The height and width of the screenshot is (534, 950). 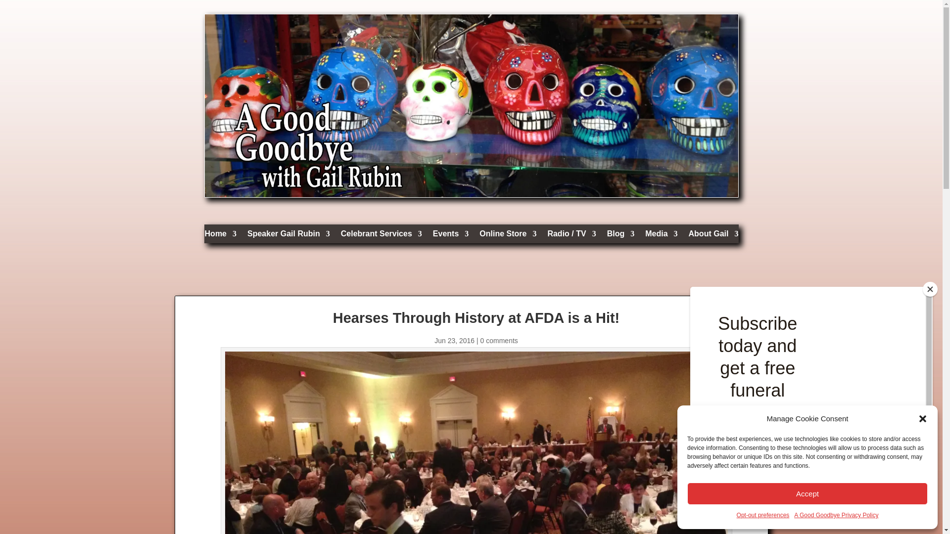 I want to click on Accept, so click(x=807, y=493).